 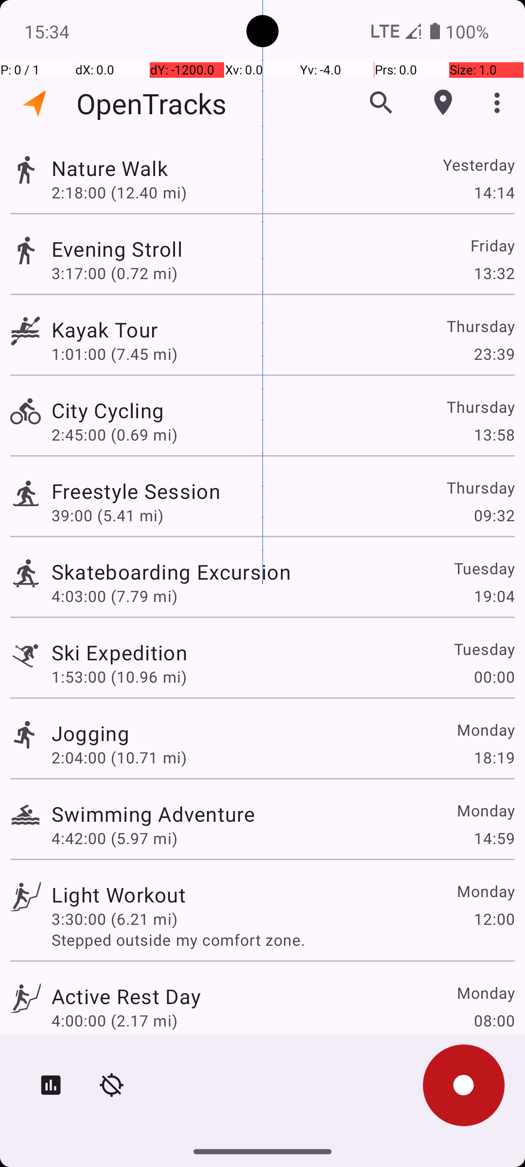 I want to click on 09:32, so click(x=494, y=515).